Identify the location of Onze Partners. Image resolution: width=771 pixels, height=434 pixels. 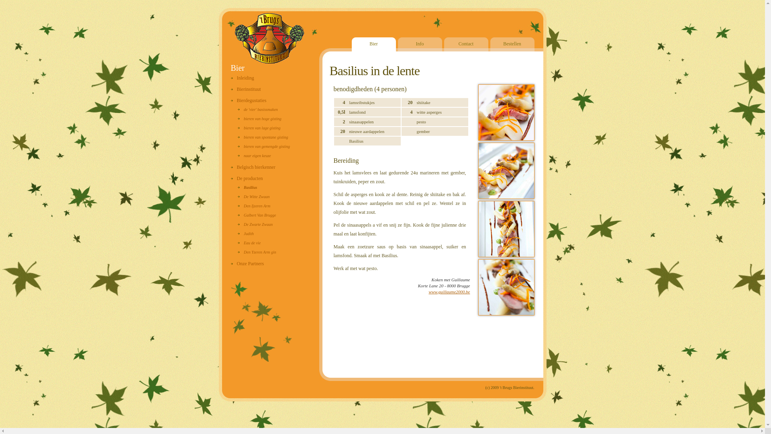
(247, 264).